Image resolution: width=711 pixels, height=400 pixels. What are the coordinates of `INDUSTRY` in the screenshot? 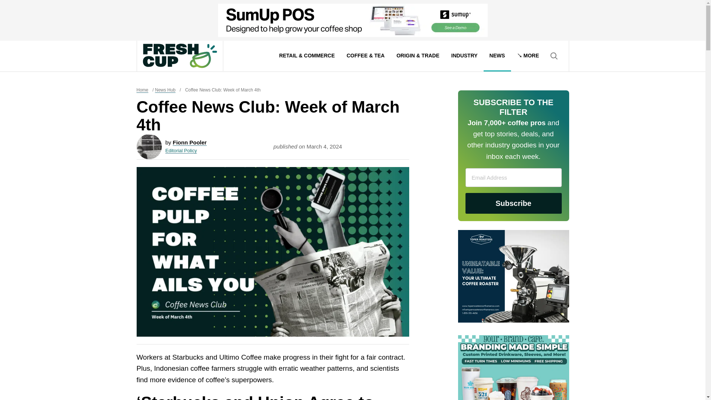 It's located at (464, 56).